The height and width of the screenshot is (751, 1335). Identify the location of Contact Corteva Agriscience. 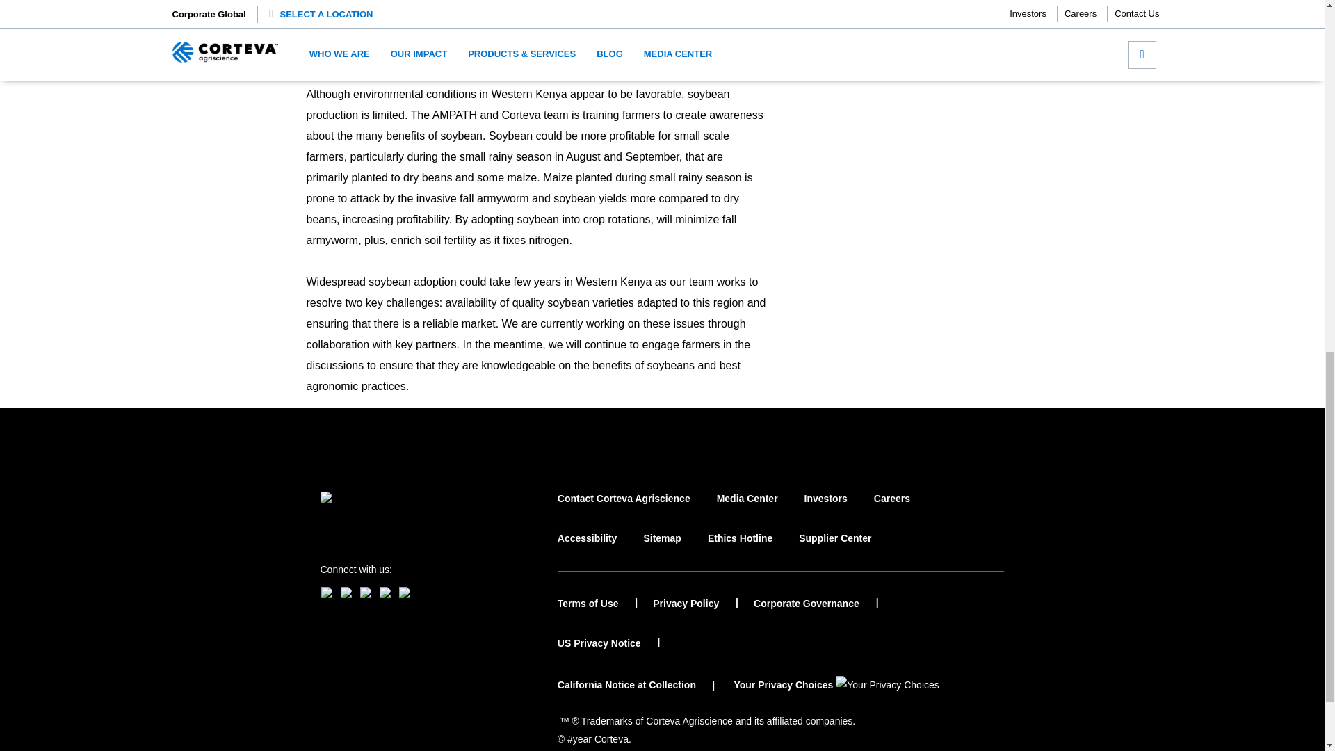
(624, 511).